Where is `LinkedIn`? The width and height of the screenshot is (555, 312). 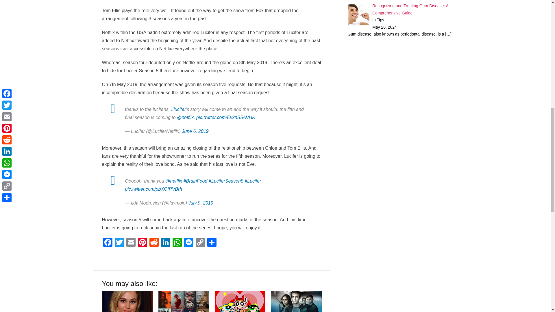 LinkedIn is located at coordinates (165, 243).